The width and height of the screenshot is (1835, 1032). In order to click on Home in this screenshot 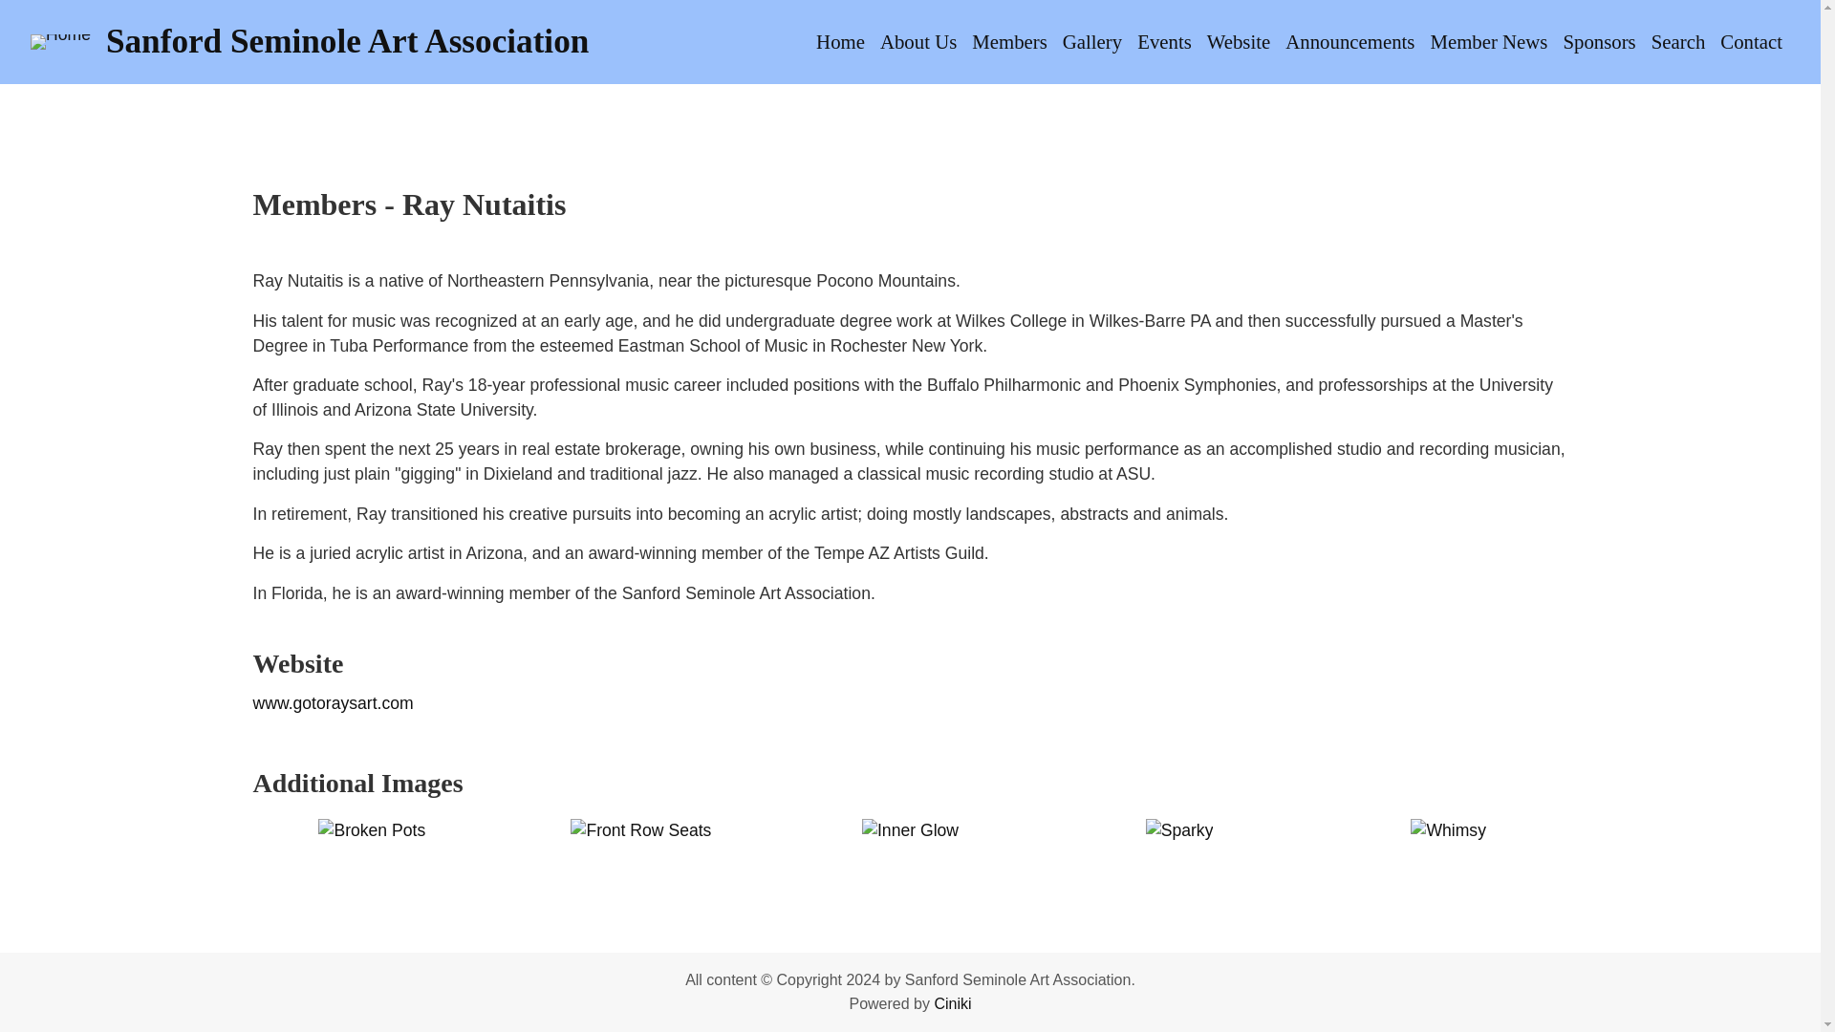, I will do `click(840, 42)`.